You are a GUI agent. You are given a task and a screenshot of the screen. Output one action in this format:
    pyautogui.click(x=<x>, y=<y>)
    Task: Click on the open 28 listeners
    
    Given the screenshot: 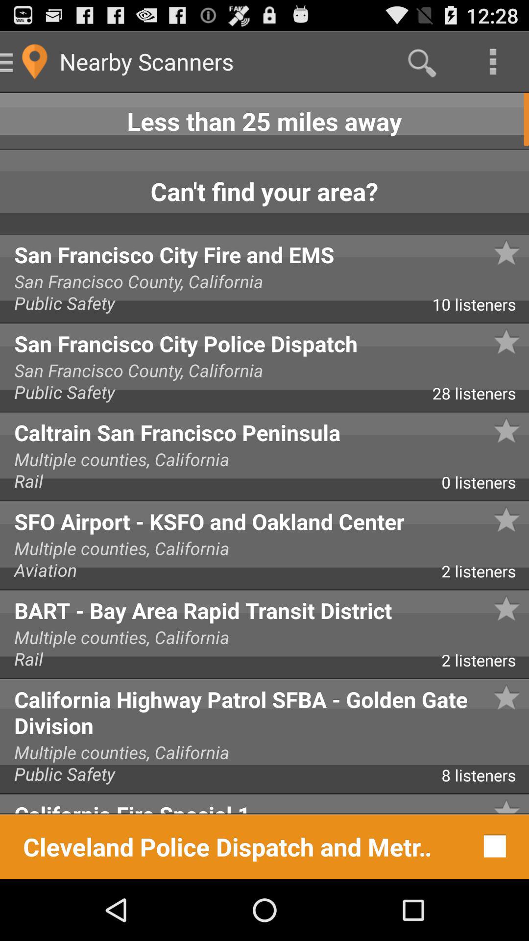 What is the action you would take?
    pyautogui.click(x=481, y=397)
    